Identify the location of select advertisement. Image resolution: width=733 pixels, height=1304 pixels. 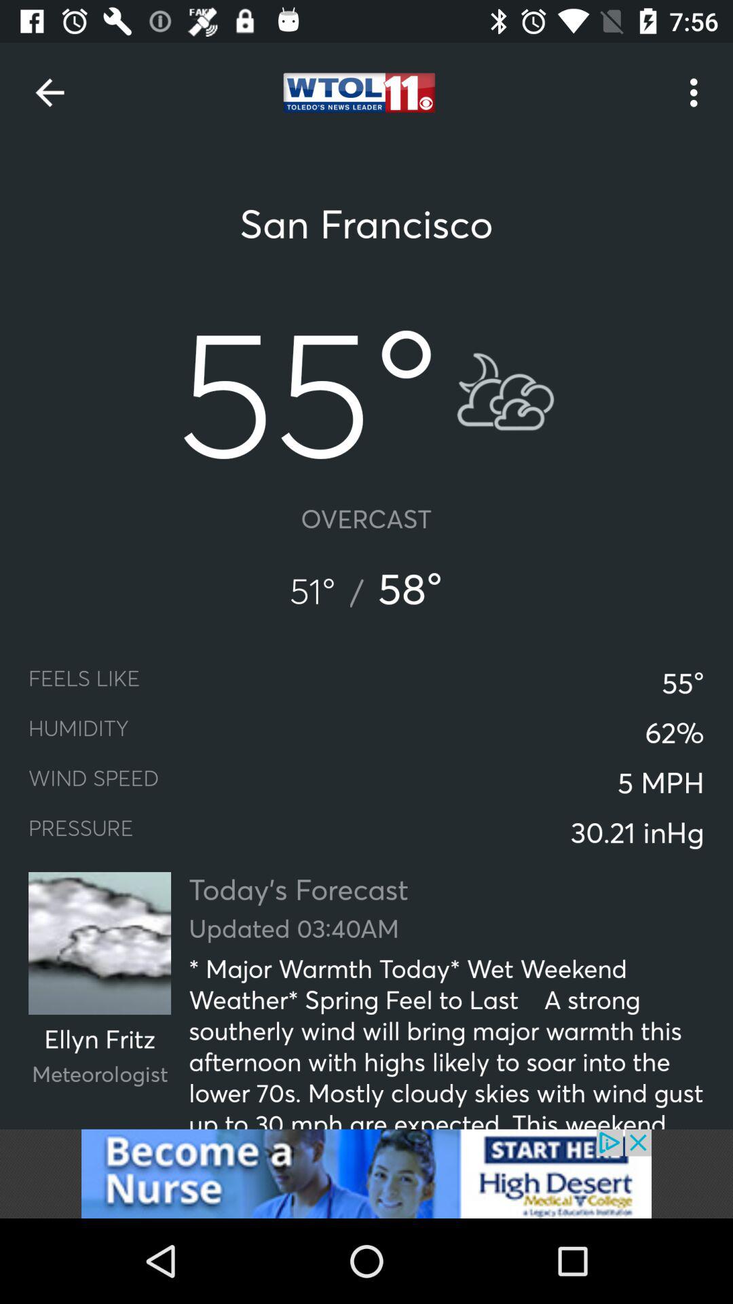
(366, 1174).